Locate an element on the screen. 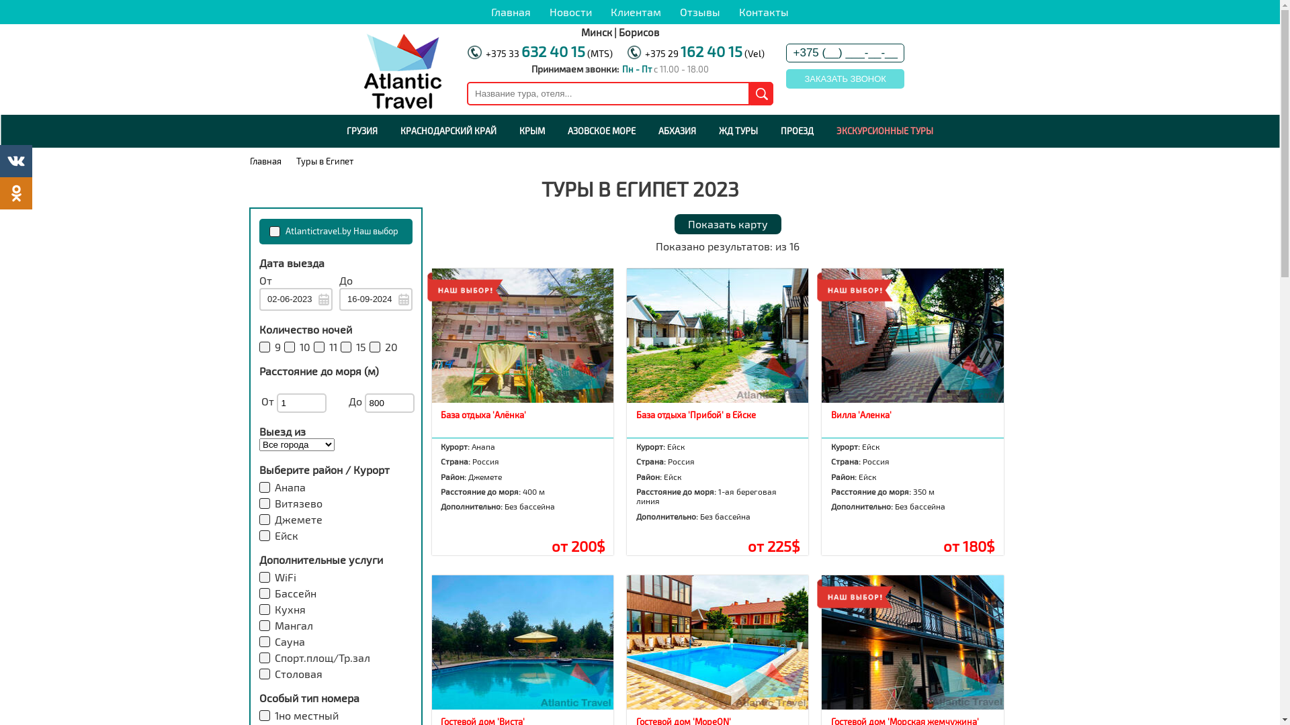 This screenshot has height=725, width=1290. Atlantic Travel is located at coordinates (403, 70).